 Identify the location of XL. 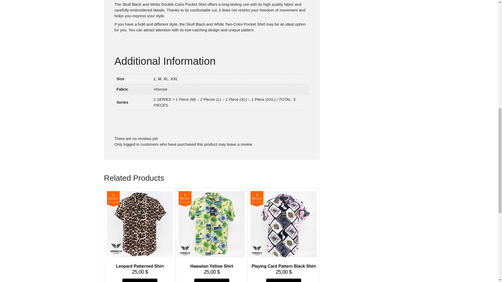
(166, 78).